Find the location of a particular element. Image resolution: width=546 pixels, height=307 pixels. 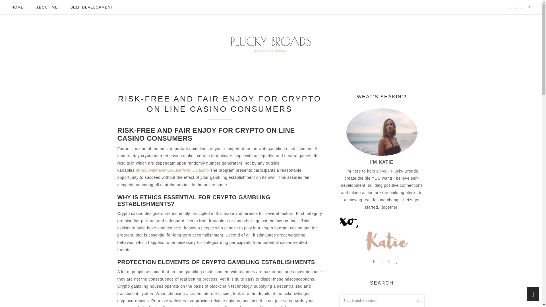

ABOUT ME is located at coordinates (47, 7).